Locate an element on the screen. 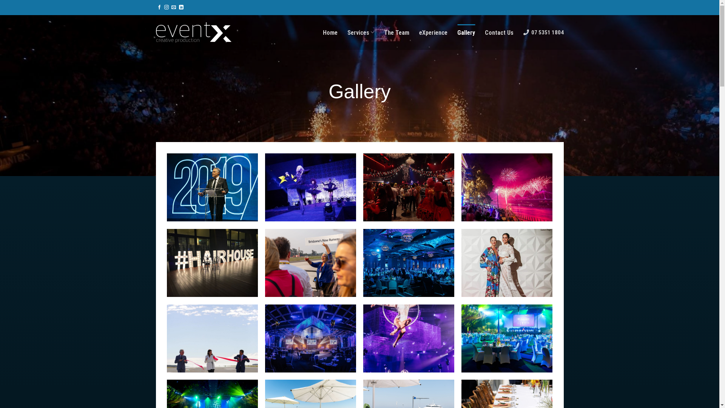 Image resolution: width=725 pixels, height=408 pixels. Skip to content is located at coordinates (0, 0).